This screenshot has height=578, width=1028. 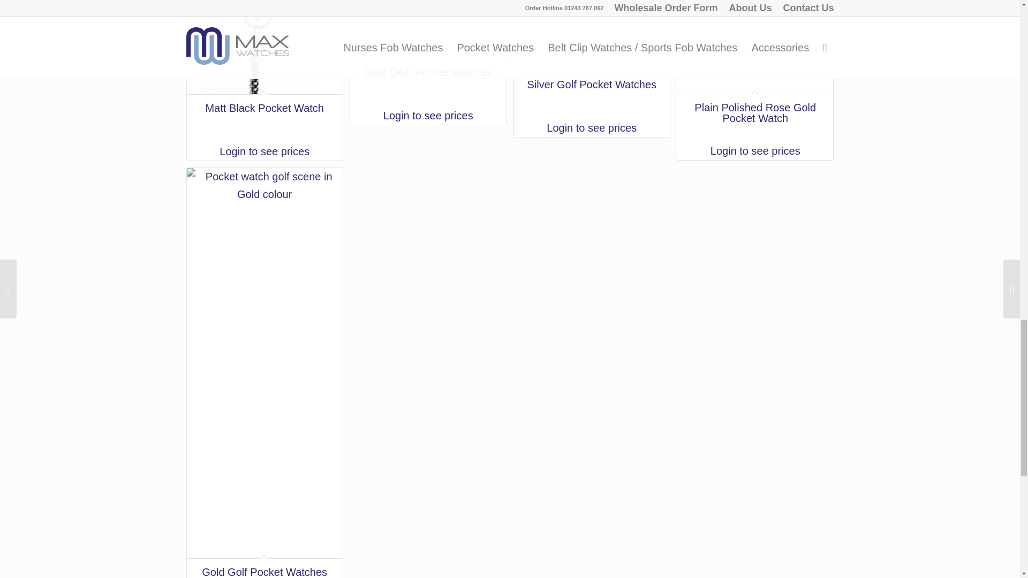 What do you see at coordinates (592, 127) in the screenshot?
I see `Login to see prices` at bounding box center [592, 127].